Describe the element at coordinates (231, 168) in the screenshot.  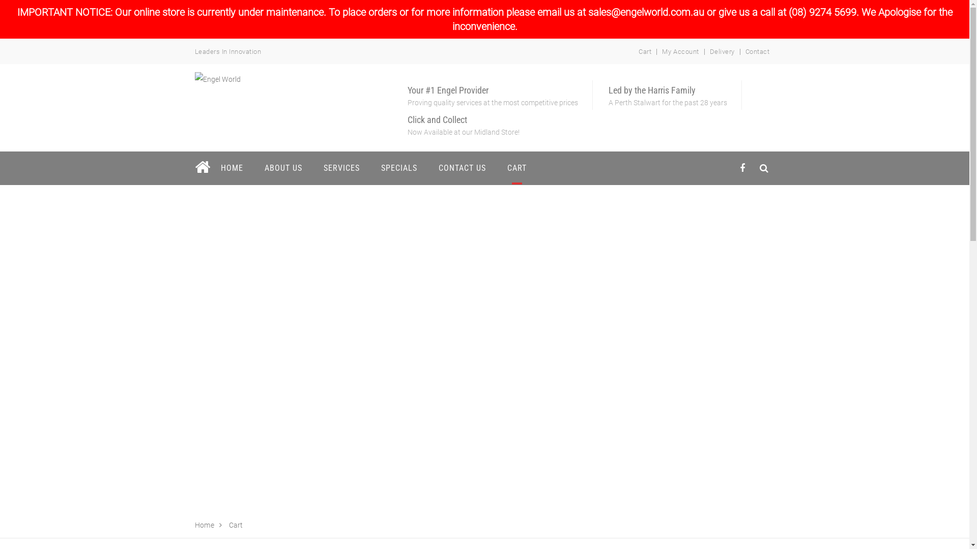
I see `HOME` at that location.